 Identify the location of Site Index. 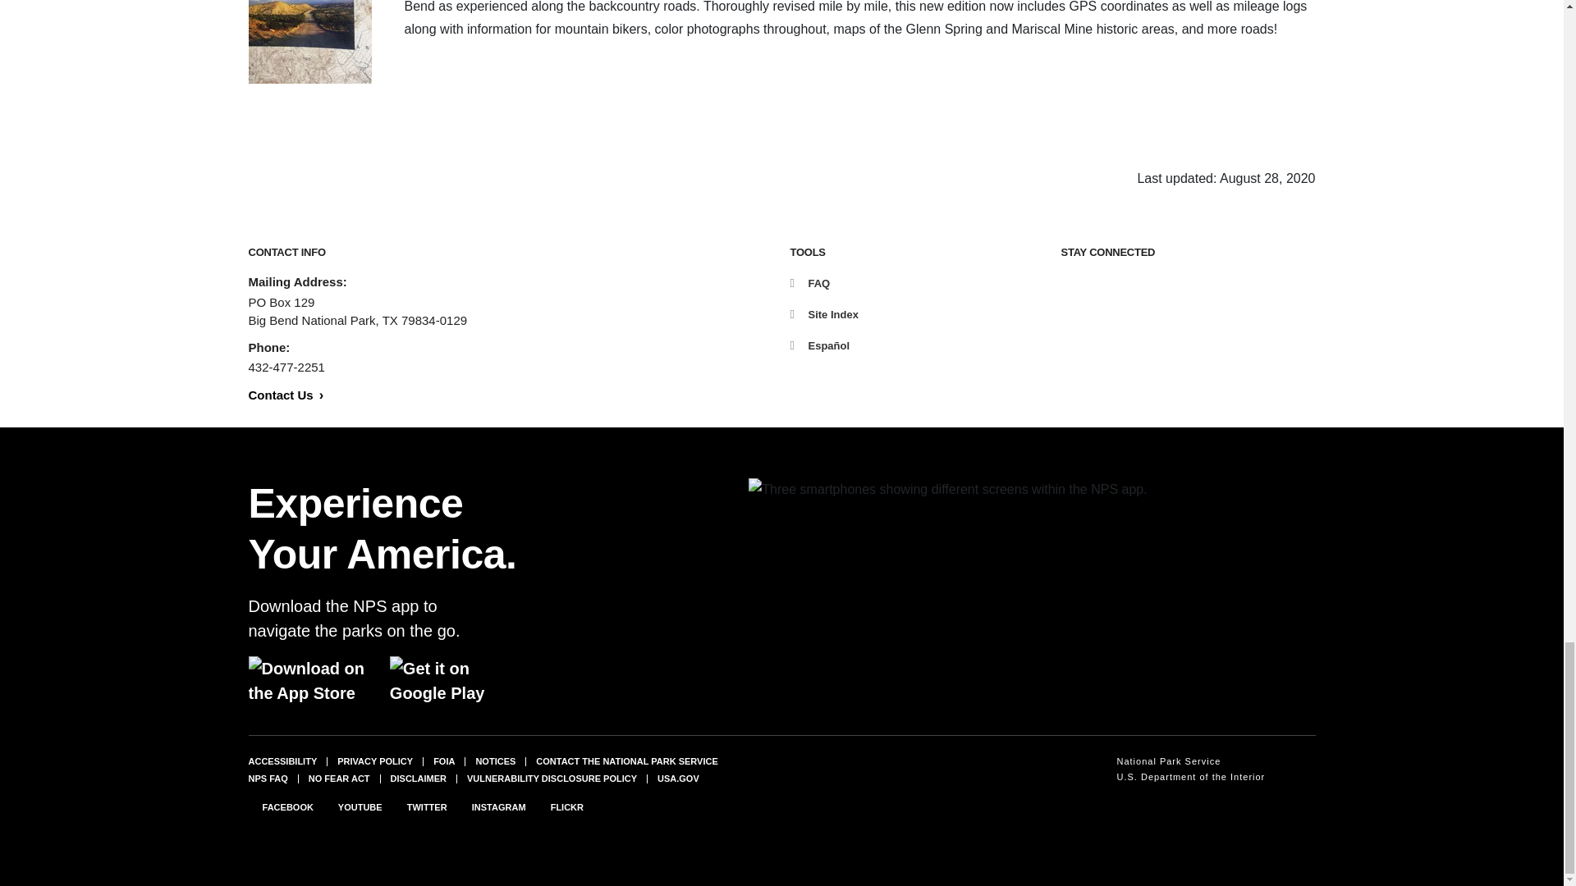
(822, 313).